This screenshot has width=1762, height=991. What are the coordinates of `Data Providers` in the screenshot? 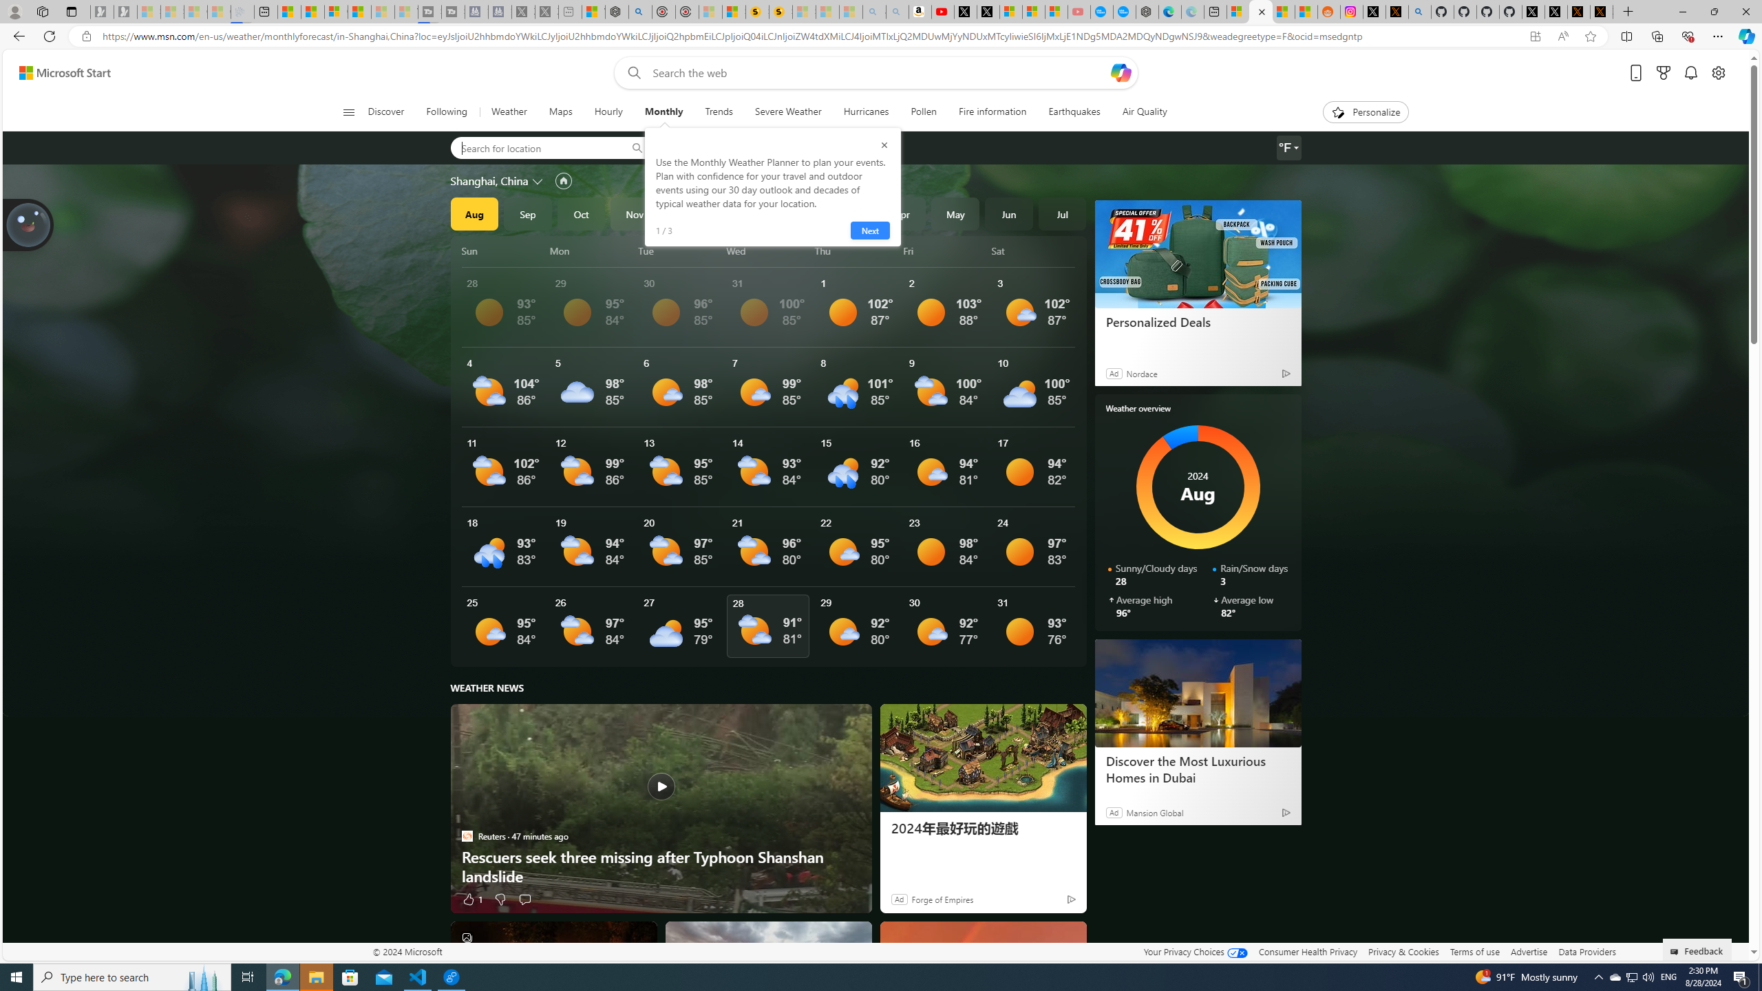 It's located at (1586, 951).